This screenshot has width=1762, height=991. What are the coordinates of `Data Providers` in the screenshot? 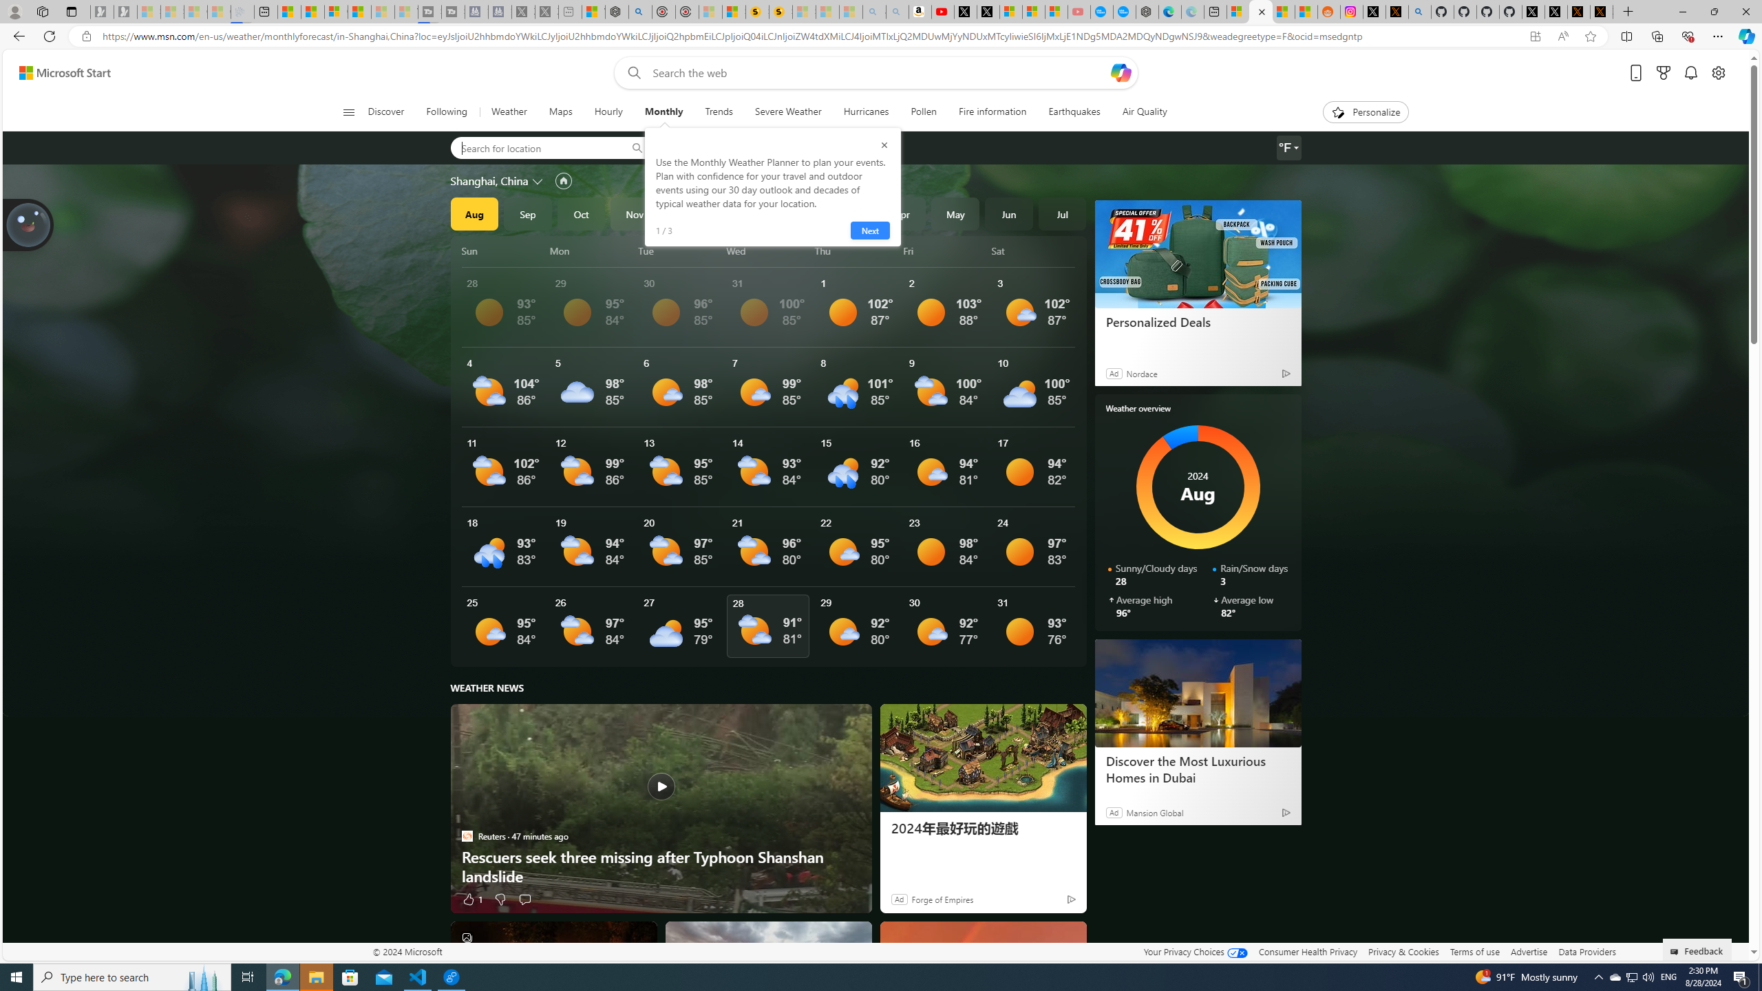 It's located at (1586, 951).